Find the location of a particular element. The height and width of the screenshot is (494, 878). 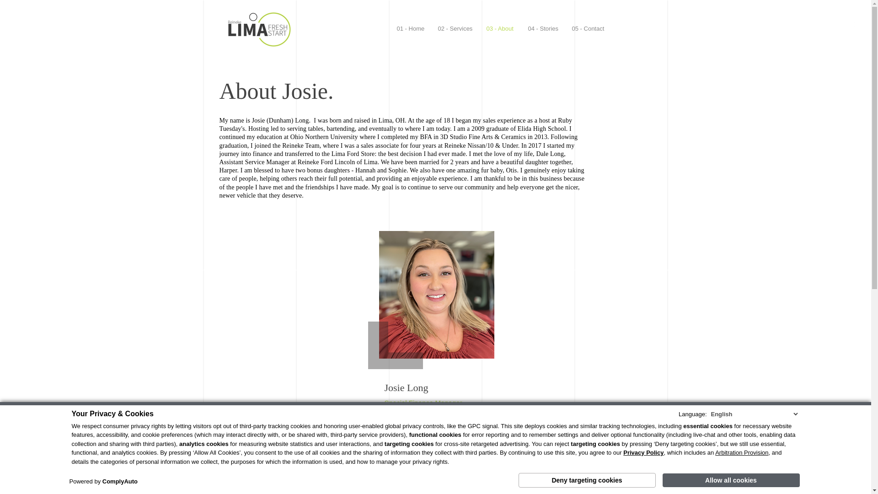

ComplyAuto is located at coordinates (120, 481).